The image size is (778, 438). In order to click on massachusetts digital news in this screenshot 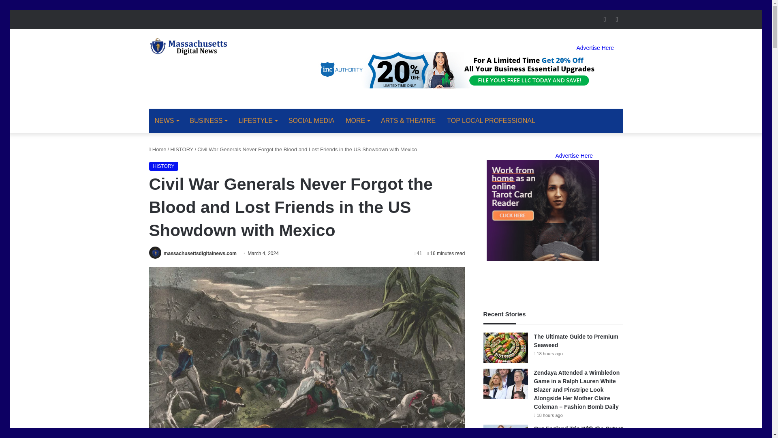, I will do `click(190, 46)`.